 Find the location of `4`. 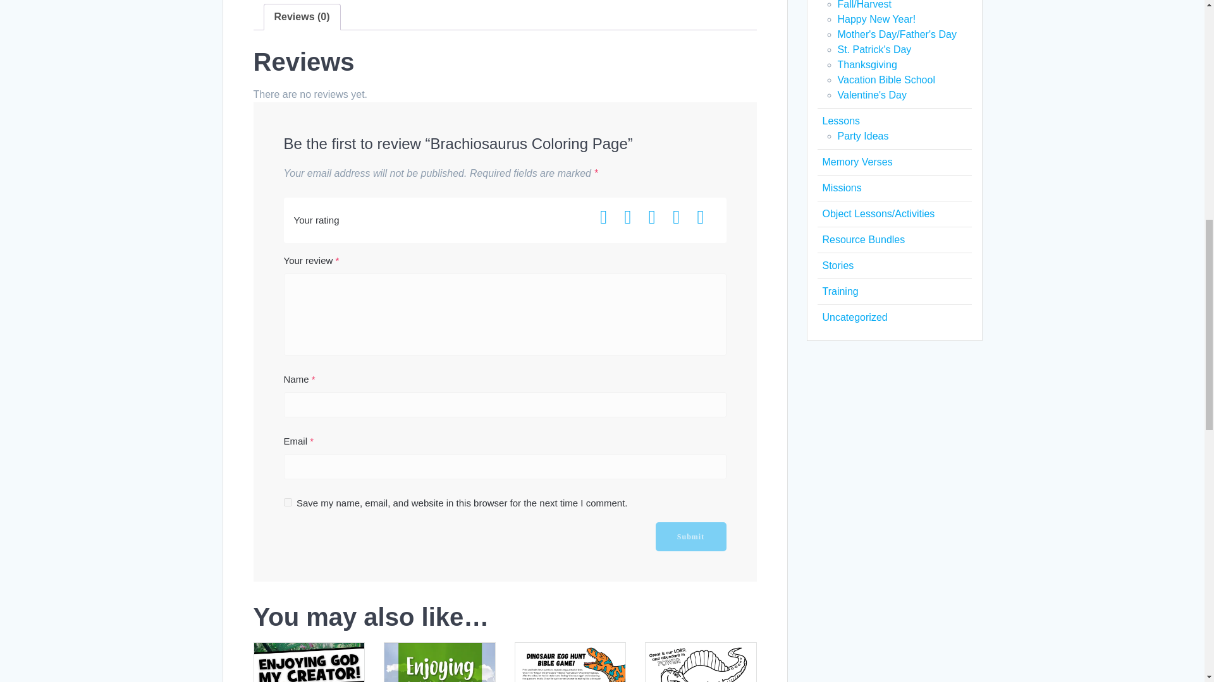

4 is located at coordinates (682, 217).